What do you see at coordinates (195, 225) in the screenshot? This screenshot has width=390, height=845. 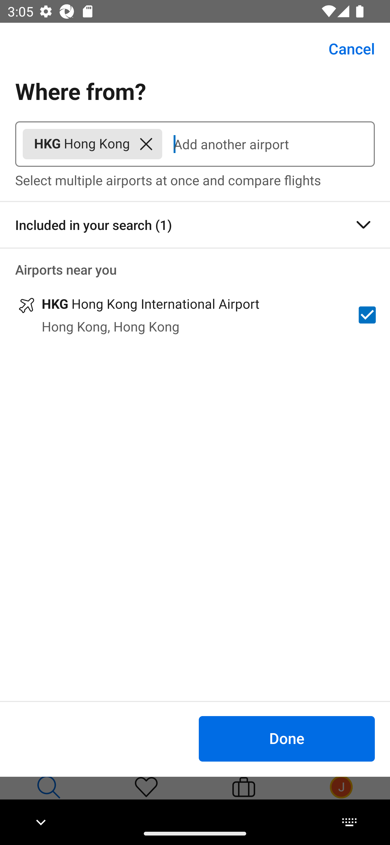 I see `Included in your search (1)` at bounding box center [195, 225].